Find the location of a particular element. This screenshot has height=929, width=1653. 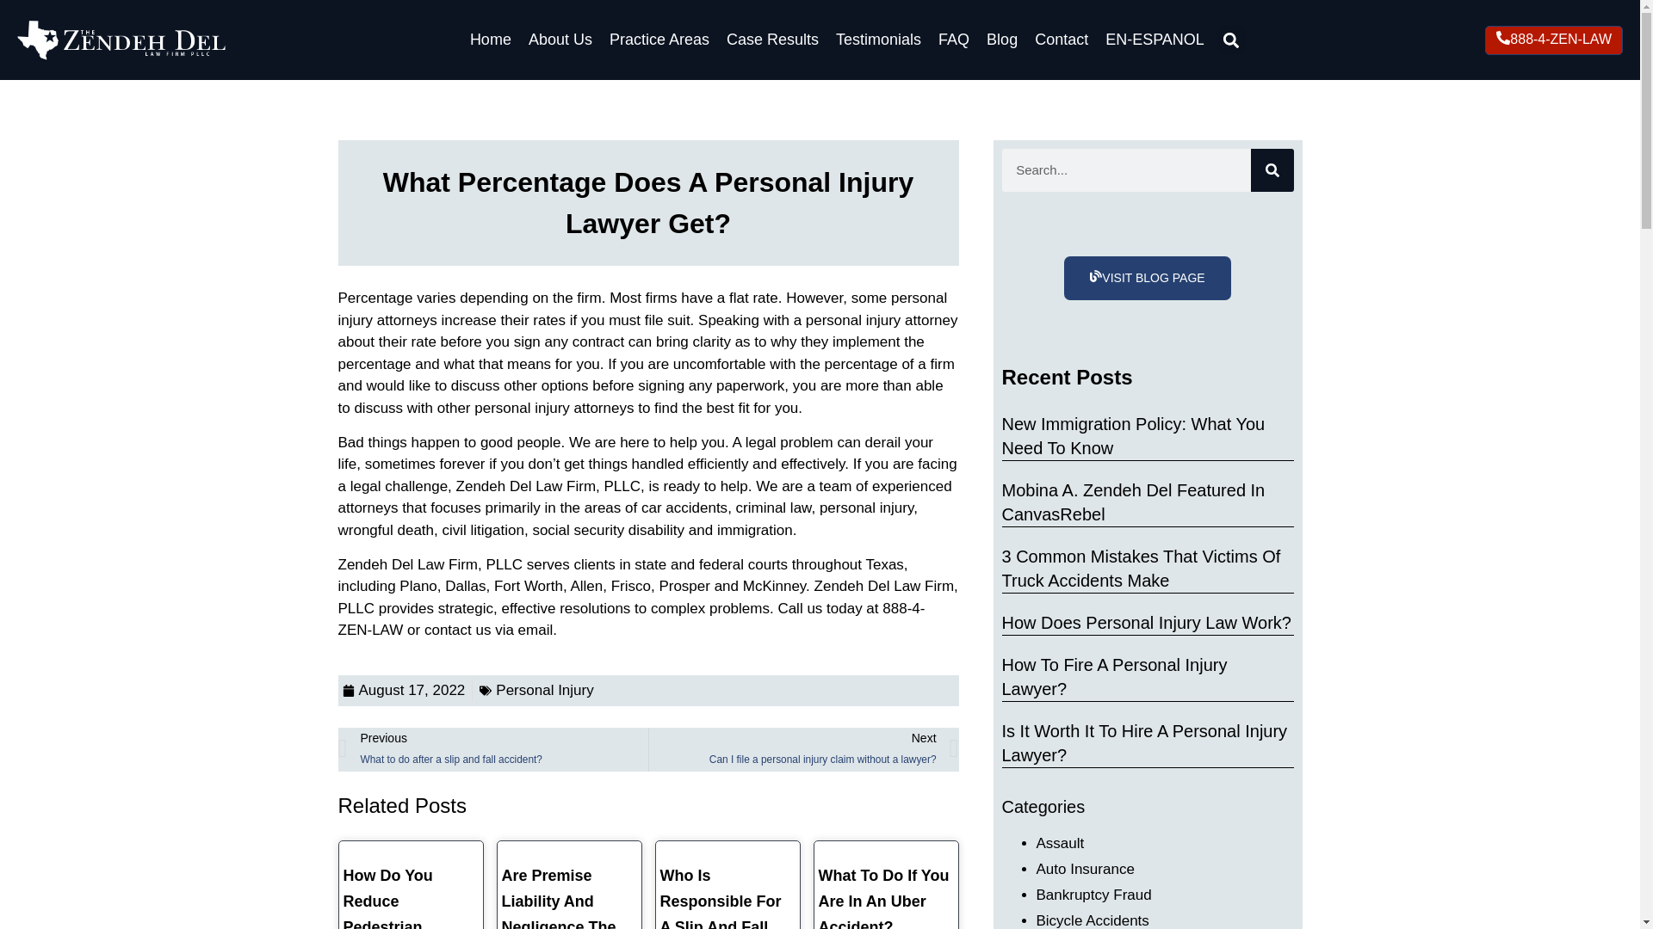

Practice Areas is located at coordinates (659, 40).